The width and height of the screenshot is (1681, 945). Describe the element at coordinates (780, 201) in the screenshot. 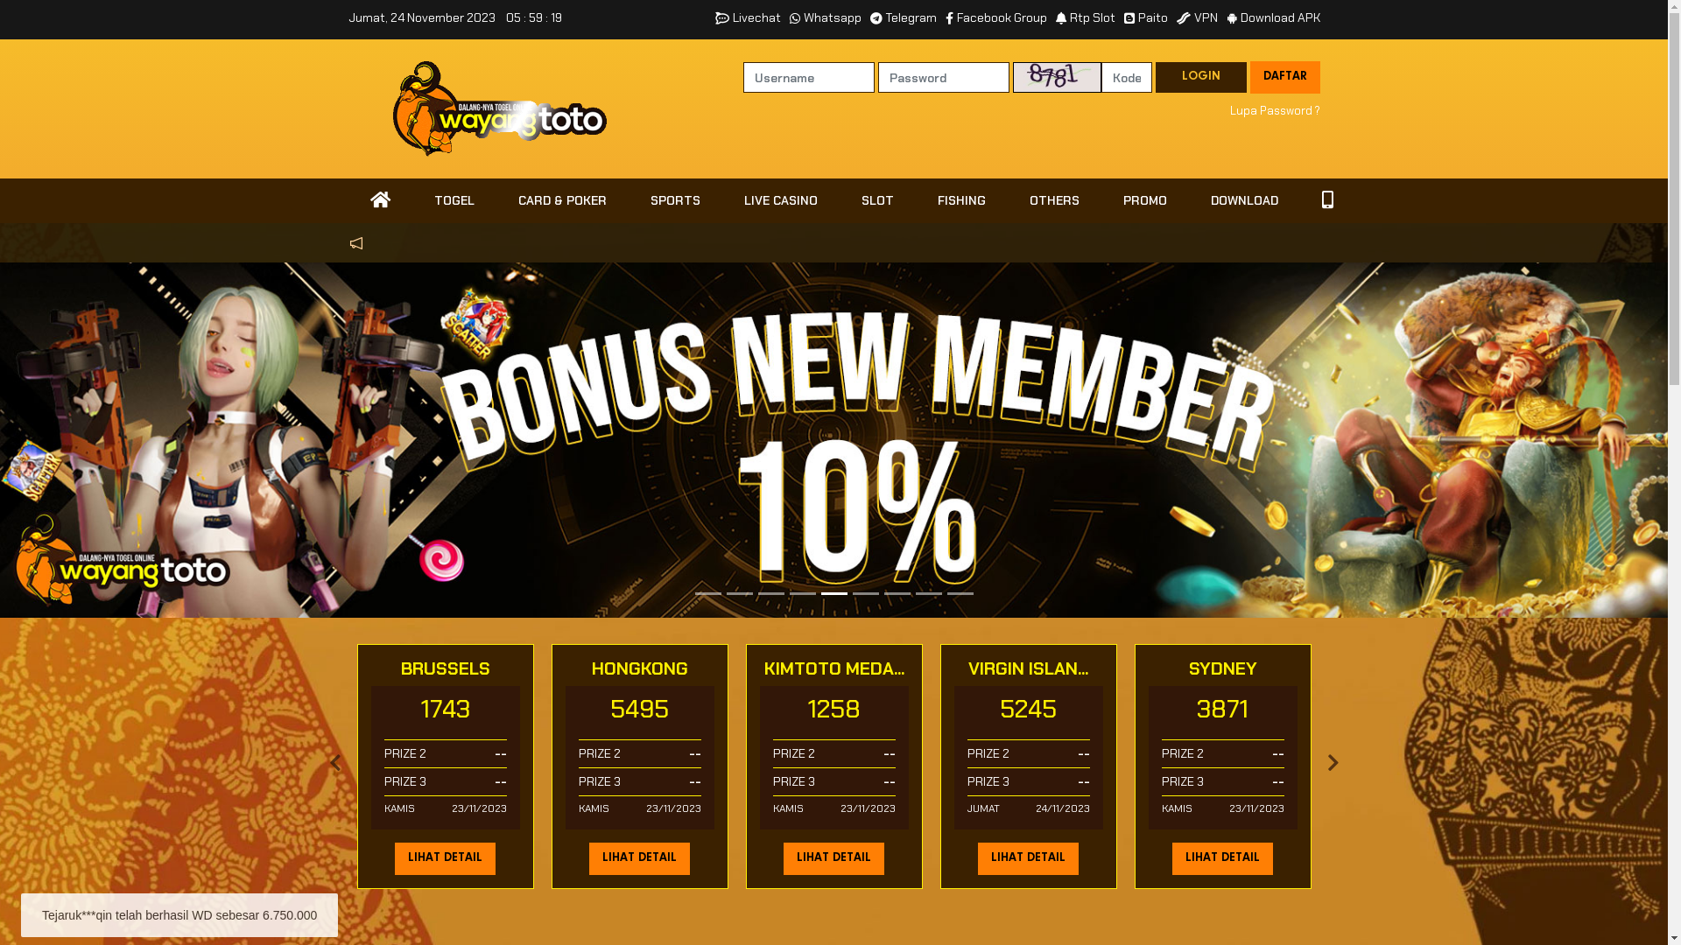

I see `LIVE CASINO` at that location.